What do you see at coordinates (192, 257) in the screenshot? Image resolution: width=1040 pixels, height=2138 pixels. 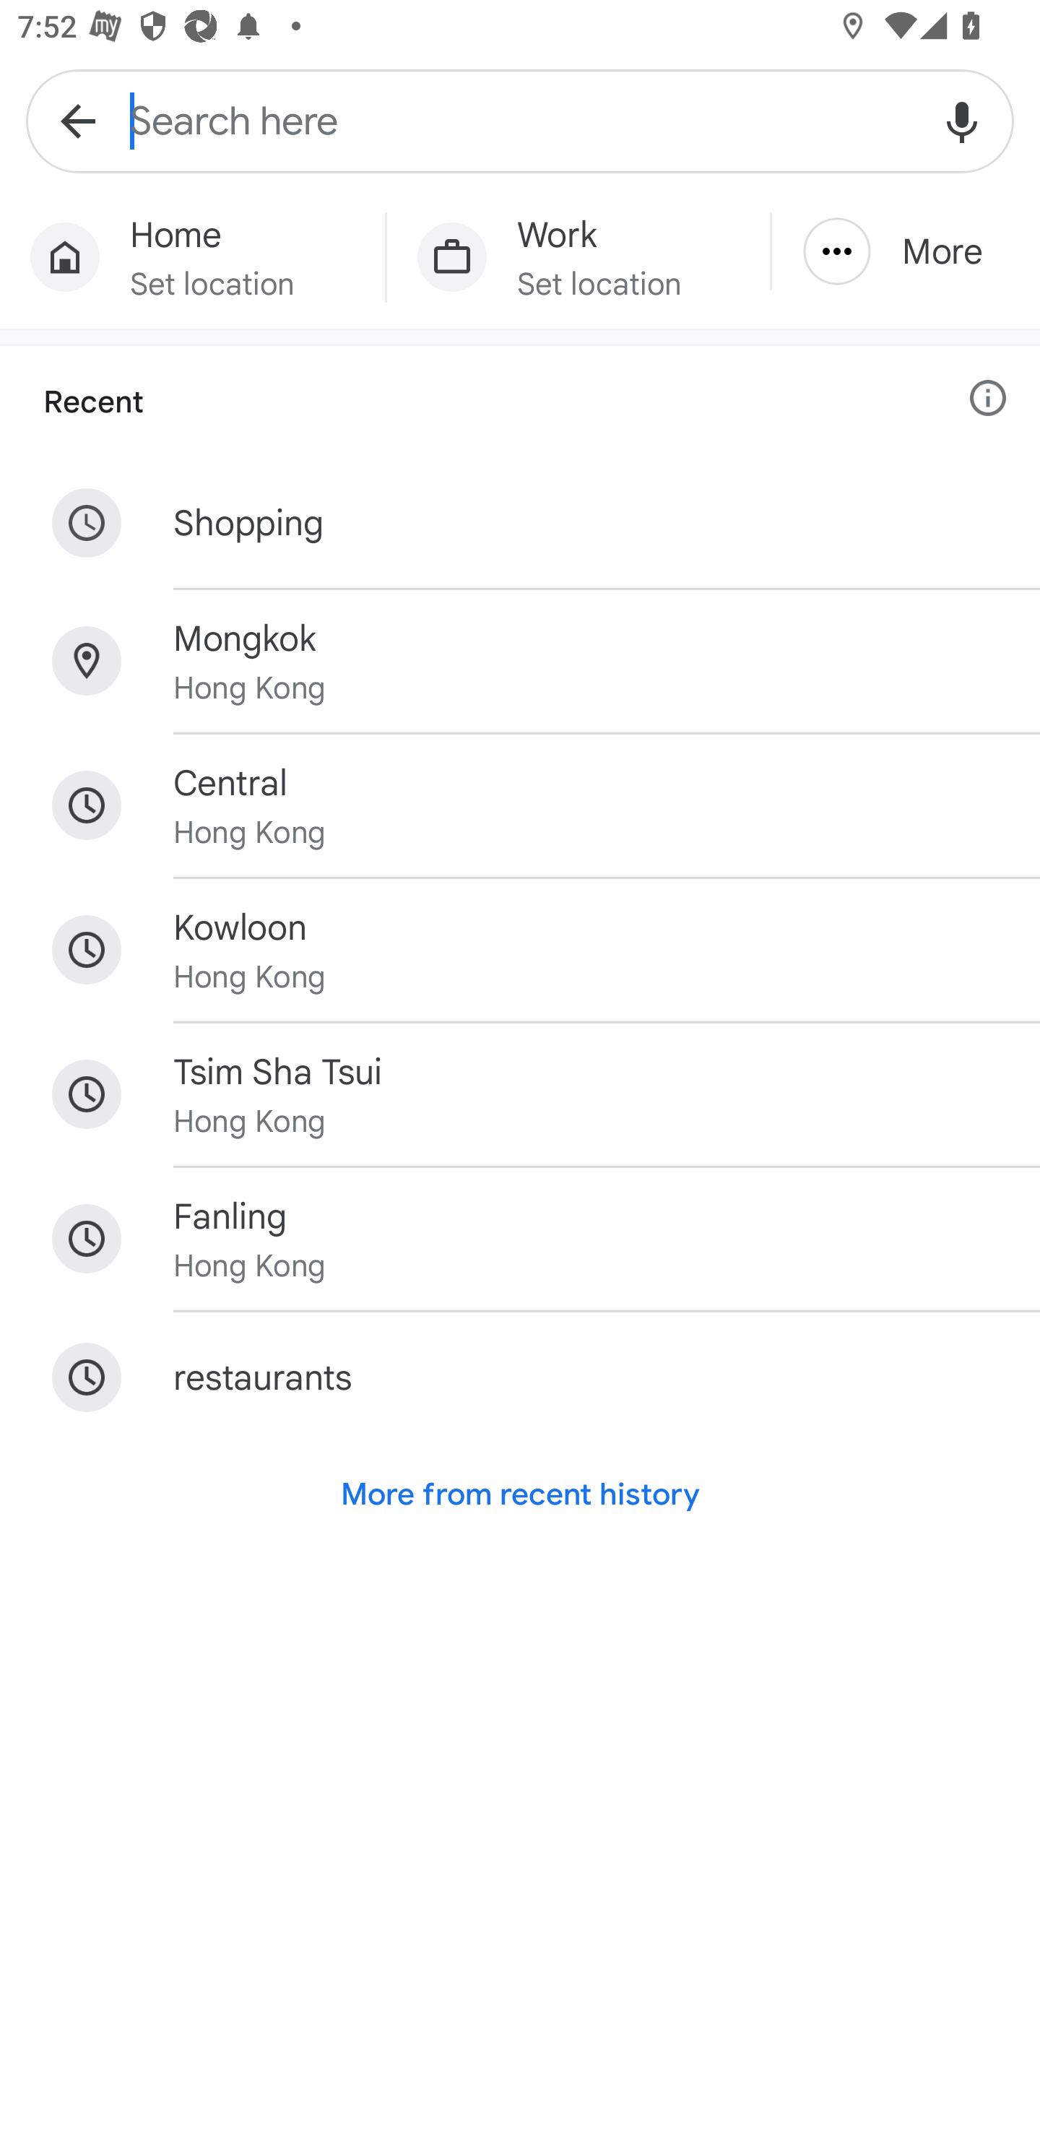 I see `Home Set location` at bounding box center [192, 257].